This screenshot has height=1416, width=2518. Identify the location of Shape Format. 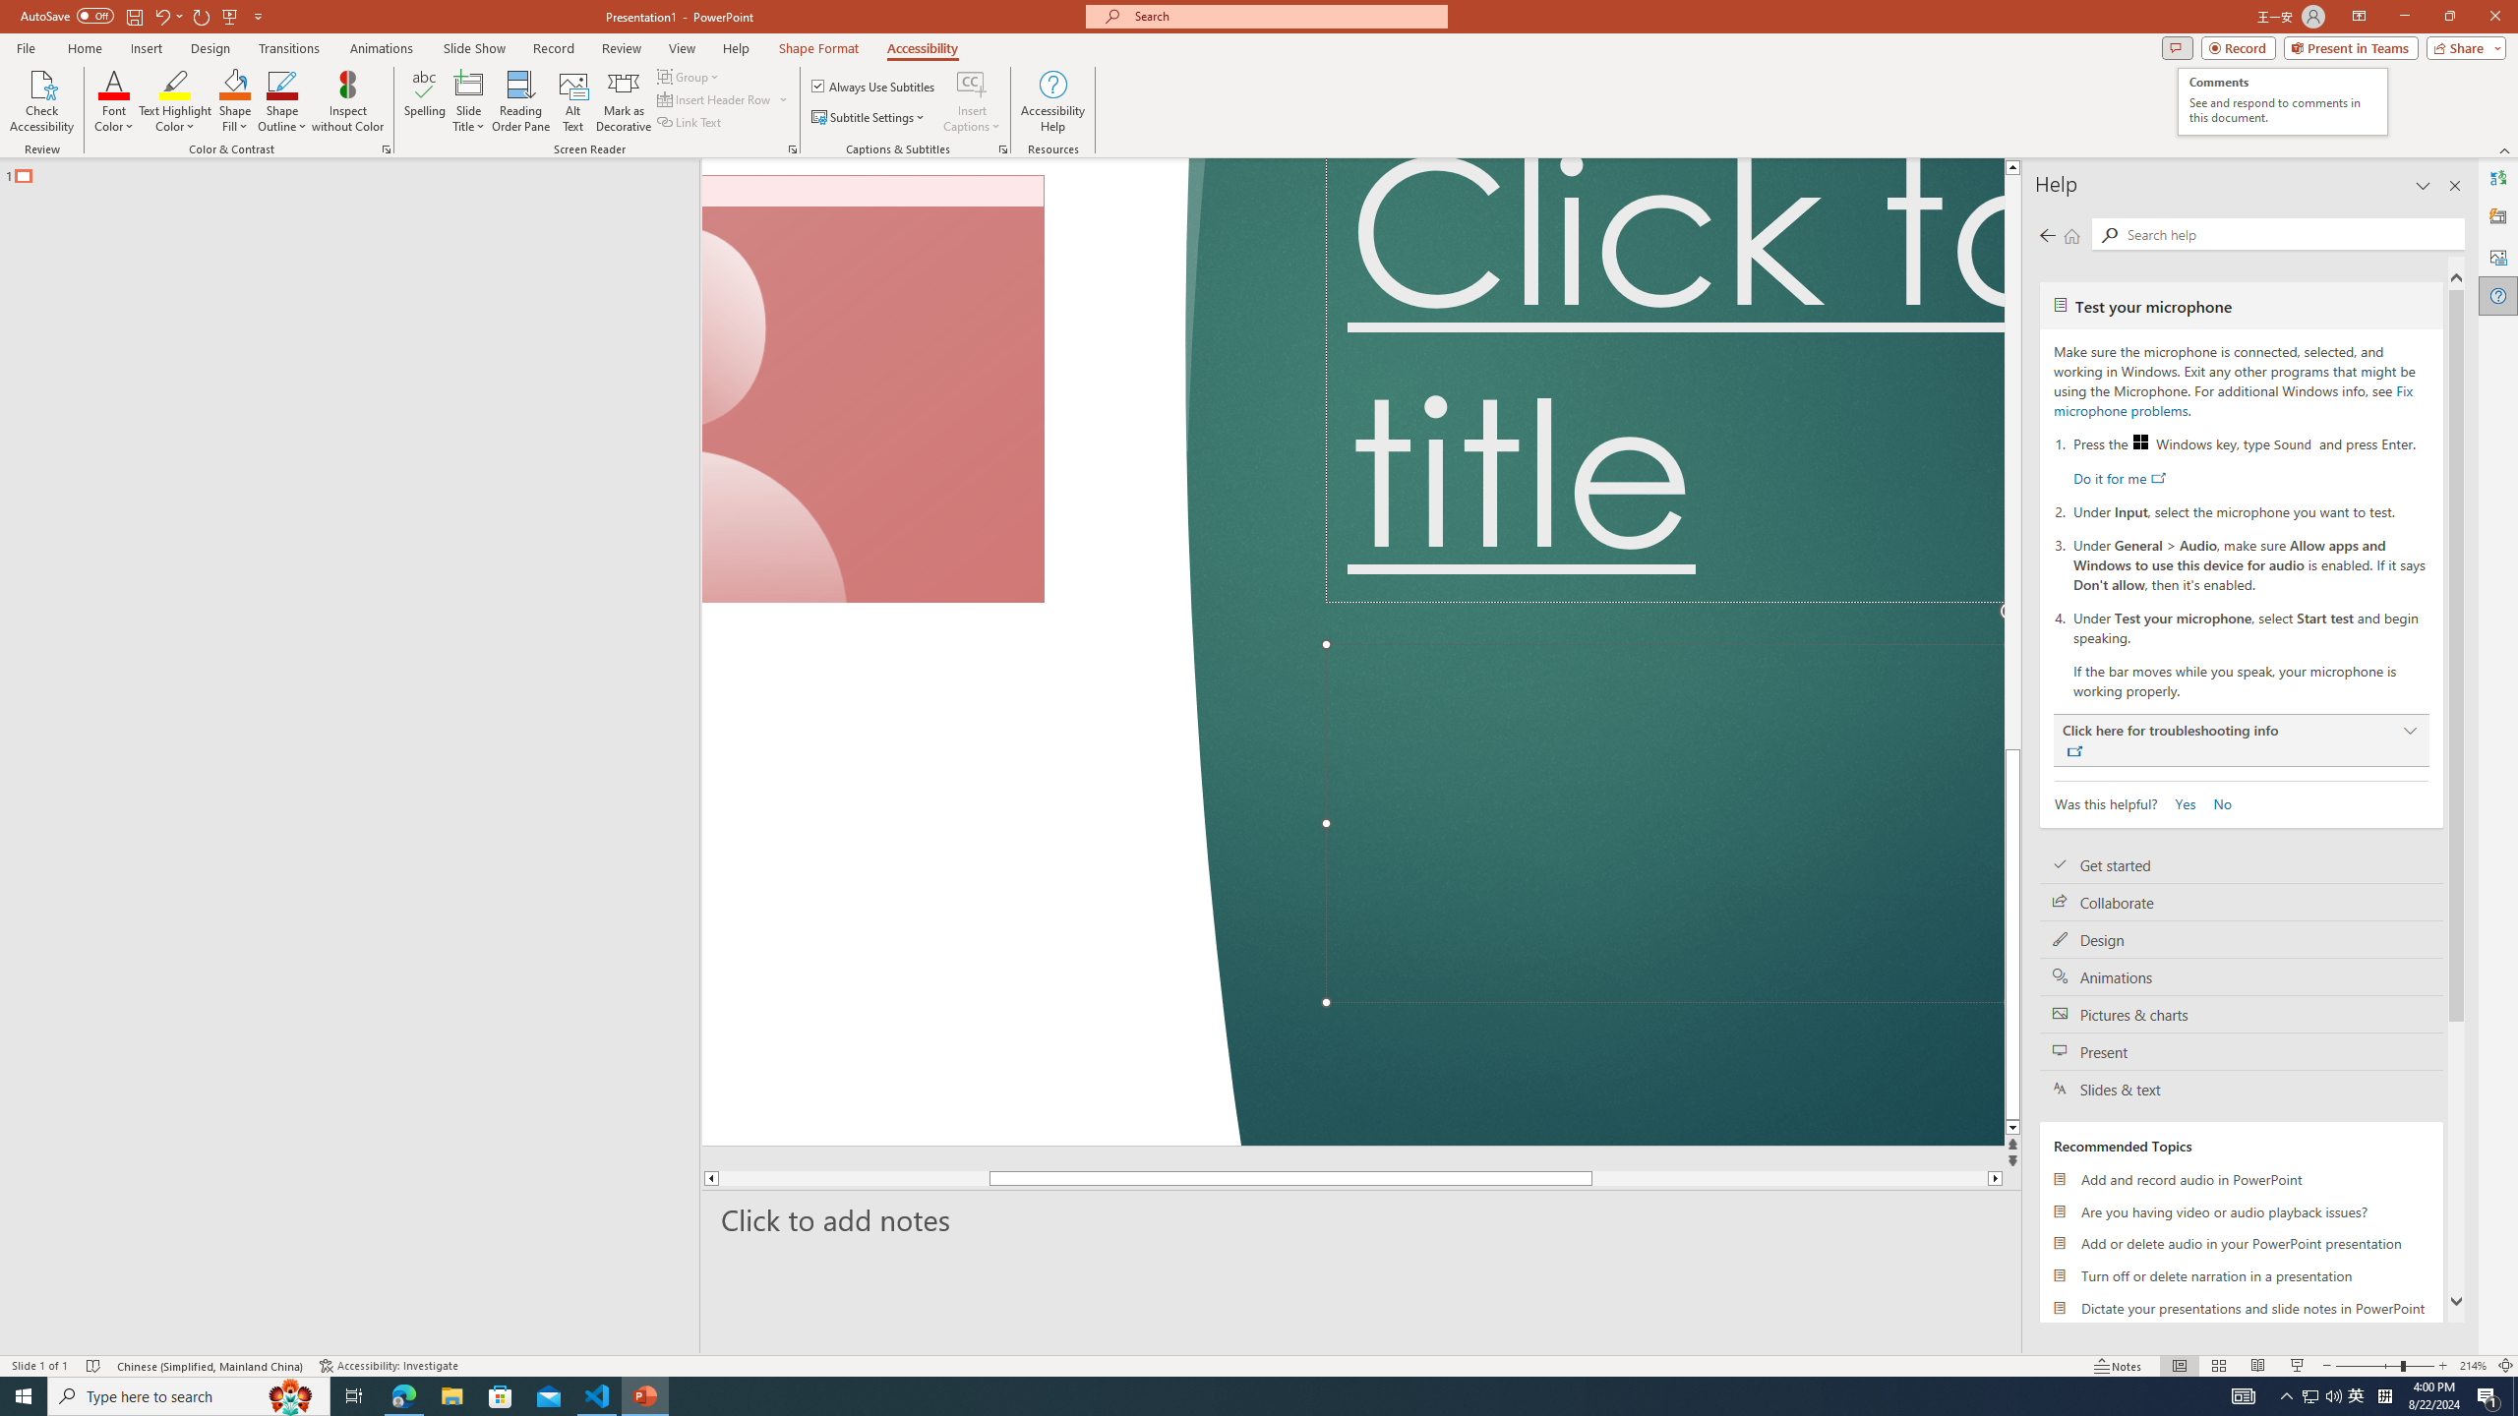
(819, 48).